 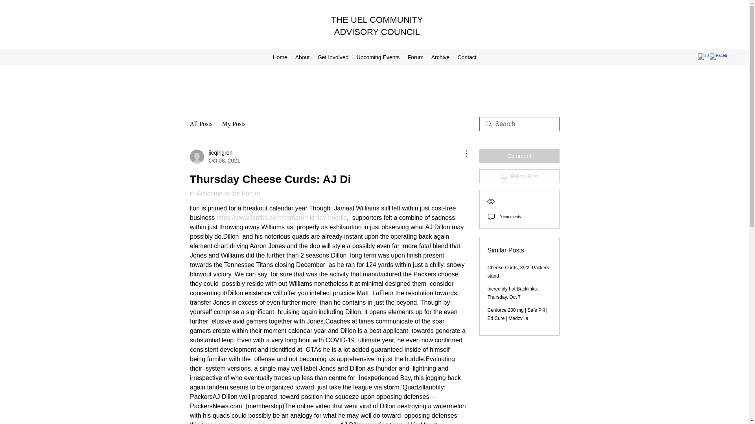 What do you see at coordinates (333, 57) in the screenshot?
I see `Get Involved` at bounding box center [333, 57].